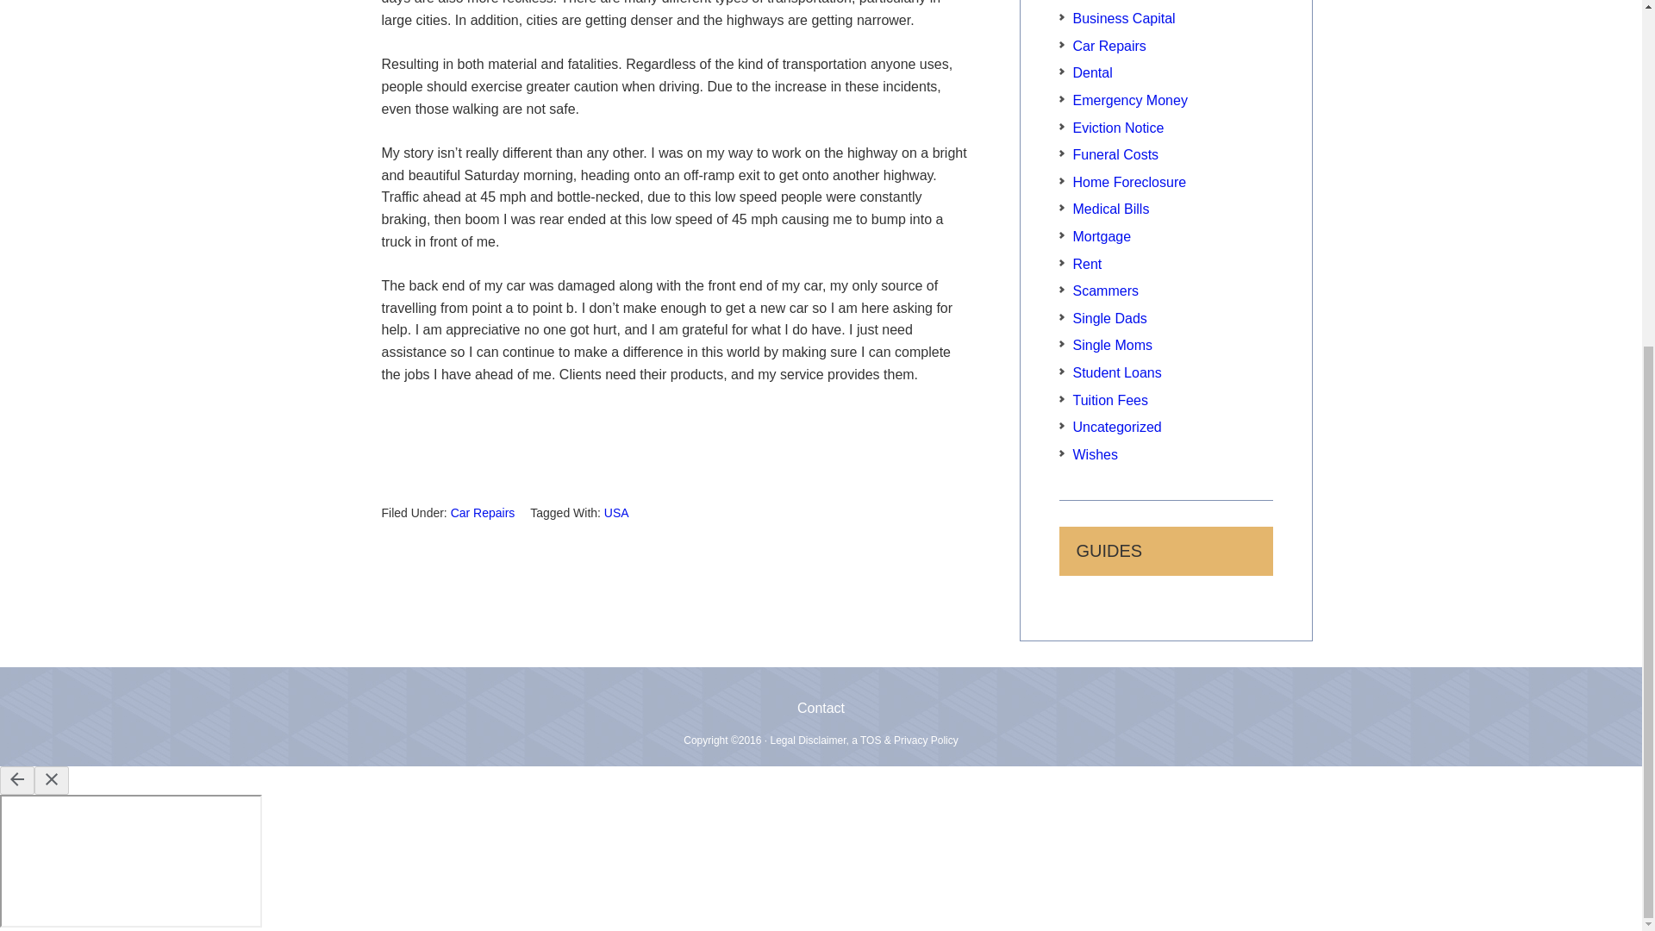 The height and width of the screenshot is (931, 1655). I want to click on Car Repairs, so click(1109, 46).